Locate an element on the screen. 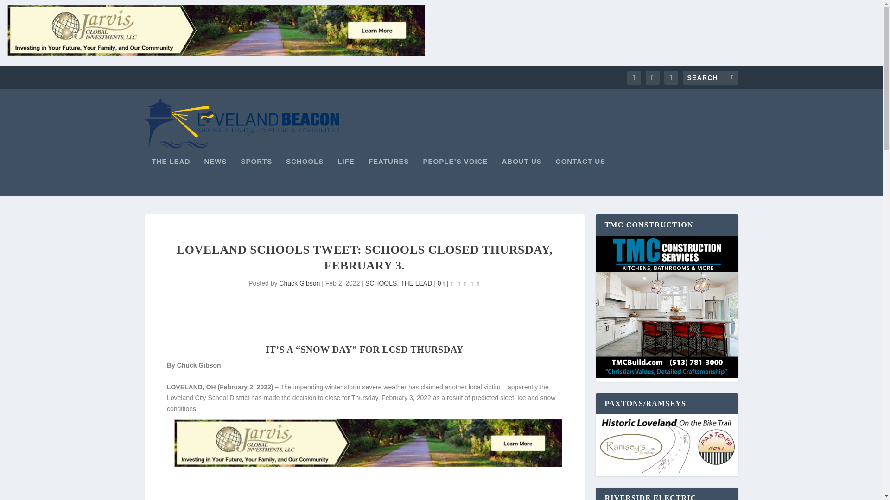 This screenshot has height=500, width=890. Posts by Chuck Gibson is located at coordinates (299, 283).